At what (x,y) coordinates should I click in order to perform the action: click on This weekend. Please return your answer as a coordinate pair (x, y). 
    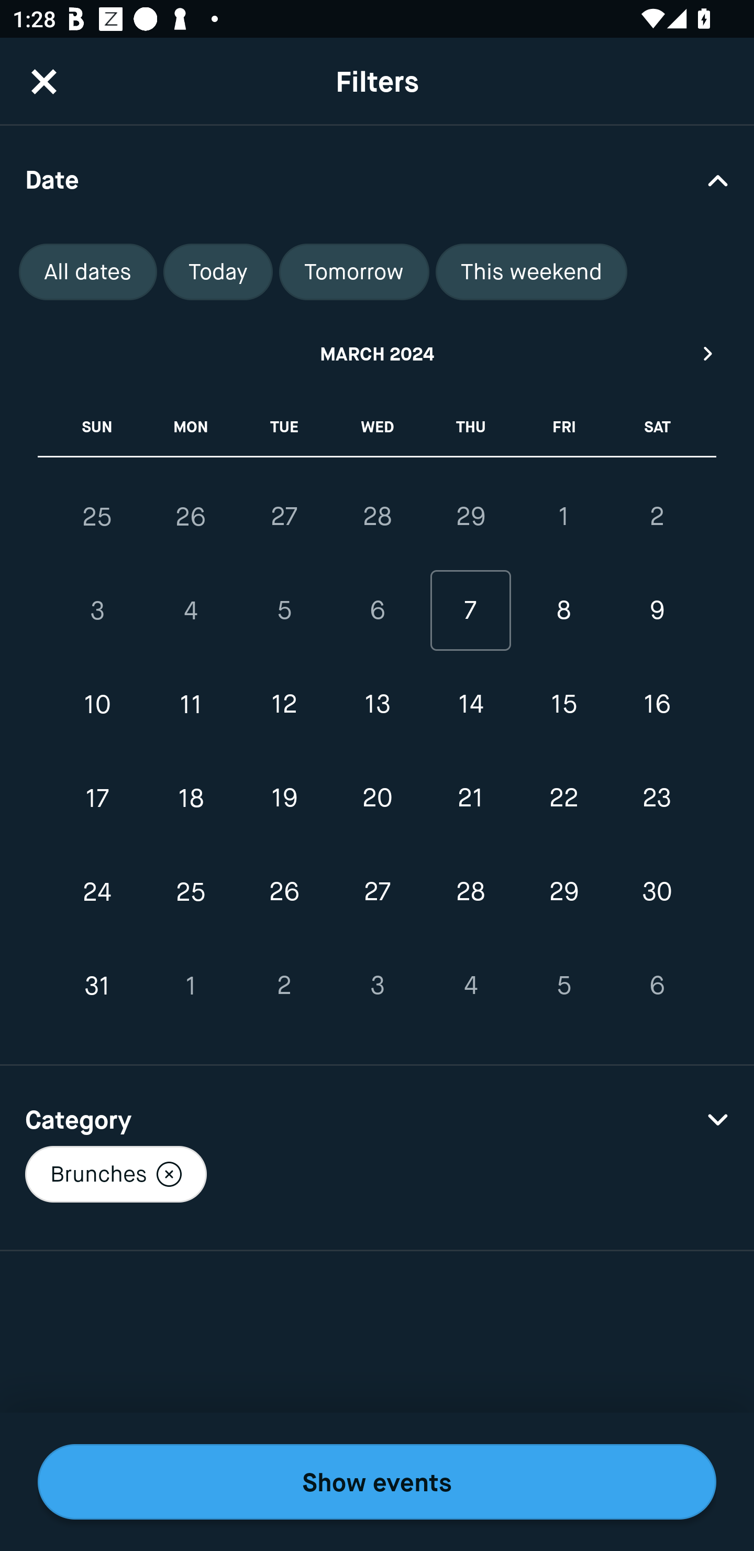
    Looking at the image, I should click on (531, 272).